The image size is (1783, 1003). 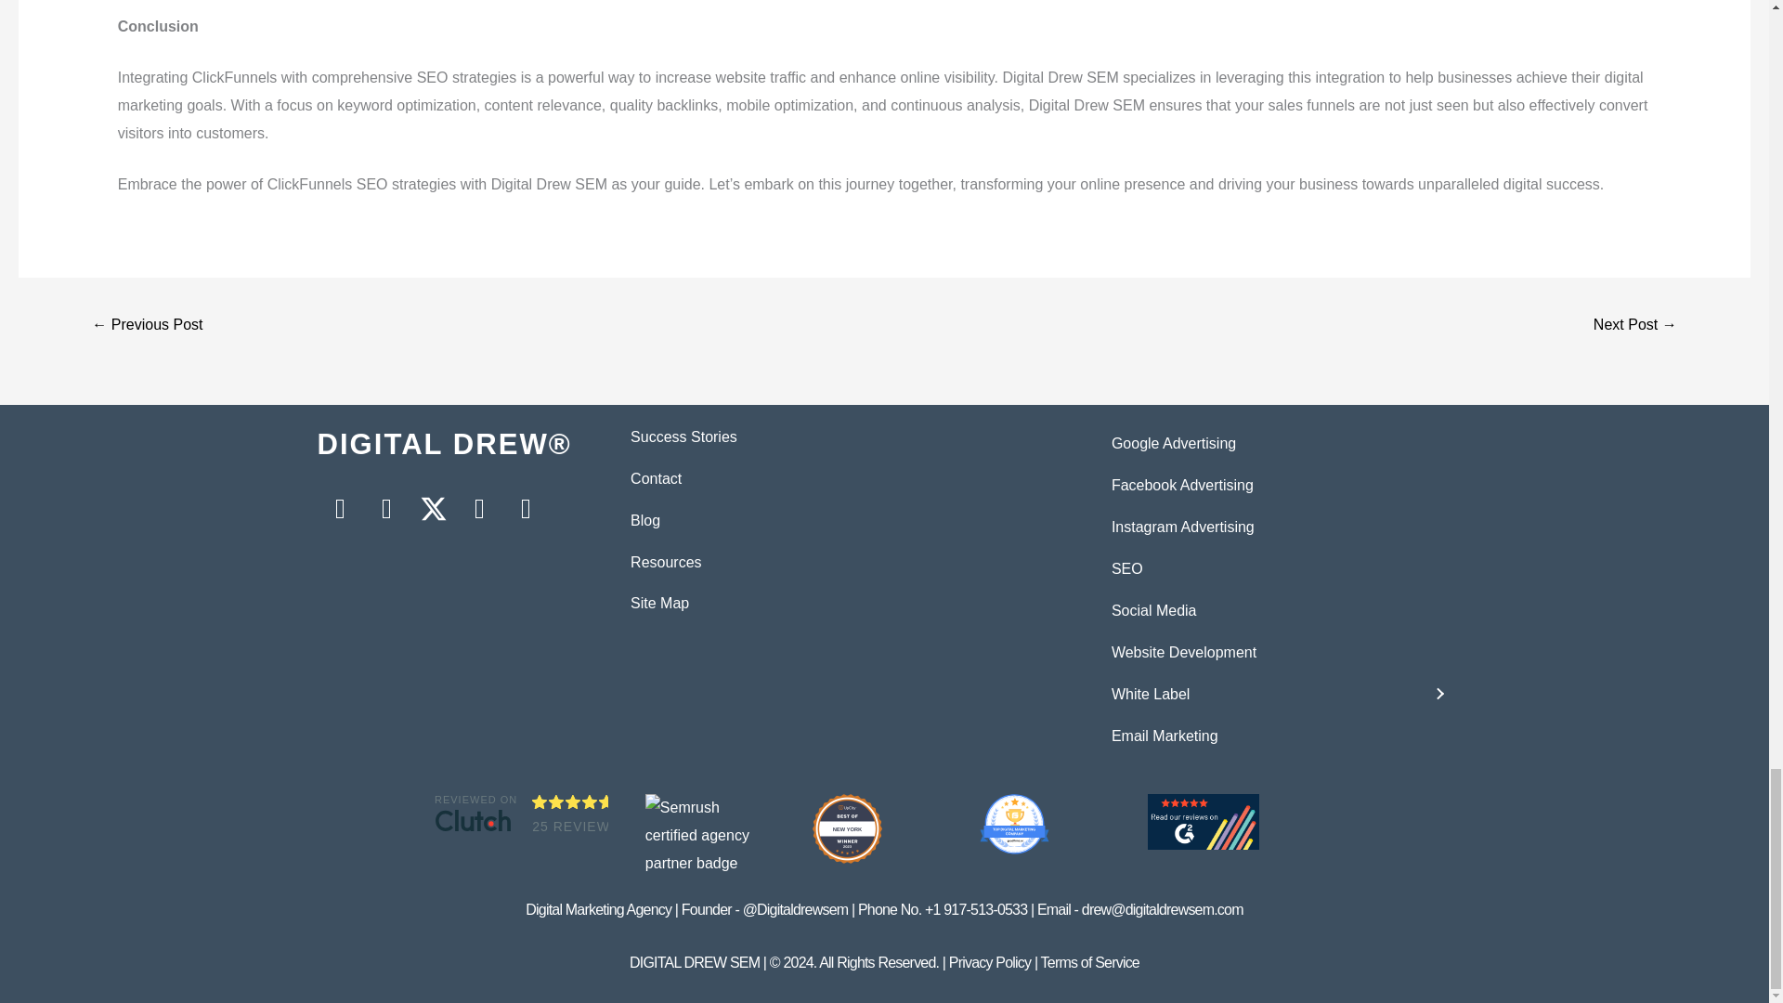 What do you see at coordinates (386, 509) in the screenshot?
I see `Instagram` at bounding box center [386, 509].